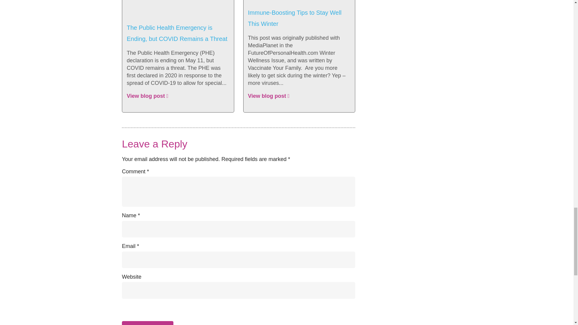 Image resolution: width=578 pixels, height=325 pixels. What do you see at coordinates (294, 18) in the screenshot?
I see `Immune-Boosting Tips to Stay Well This Winter` at bounding box center [294, 18].